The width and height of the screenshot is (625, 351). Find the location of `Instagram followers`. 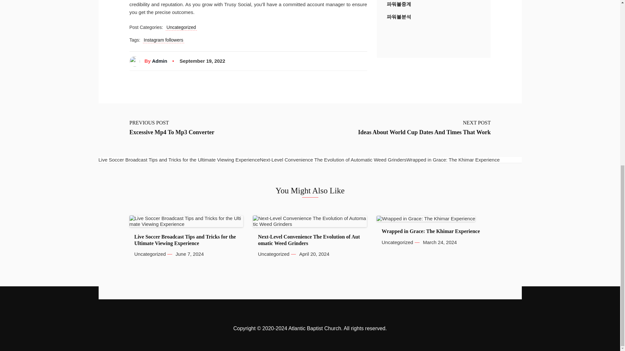

Instagram followers is located at coordinates (163, 40).